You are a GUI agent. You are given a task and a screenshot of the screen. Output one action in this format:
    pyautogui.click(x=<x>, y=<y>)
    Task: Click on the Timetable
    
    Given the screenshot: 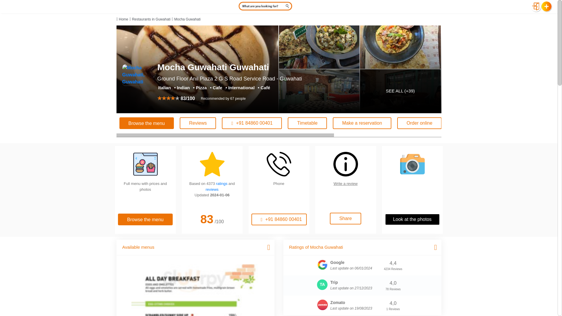 What is the action you would take?
    pyautogui.click(x=307, y=123)
    